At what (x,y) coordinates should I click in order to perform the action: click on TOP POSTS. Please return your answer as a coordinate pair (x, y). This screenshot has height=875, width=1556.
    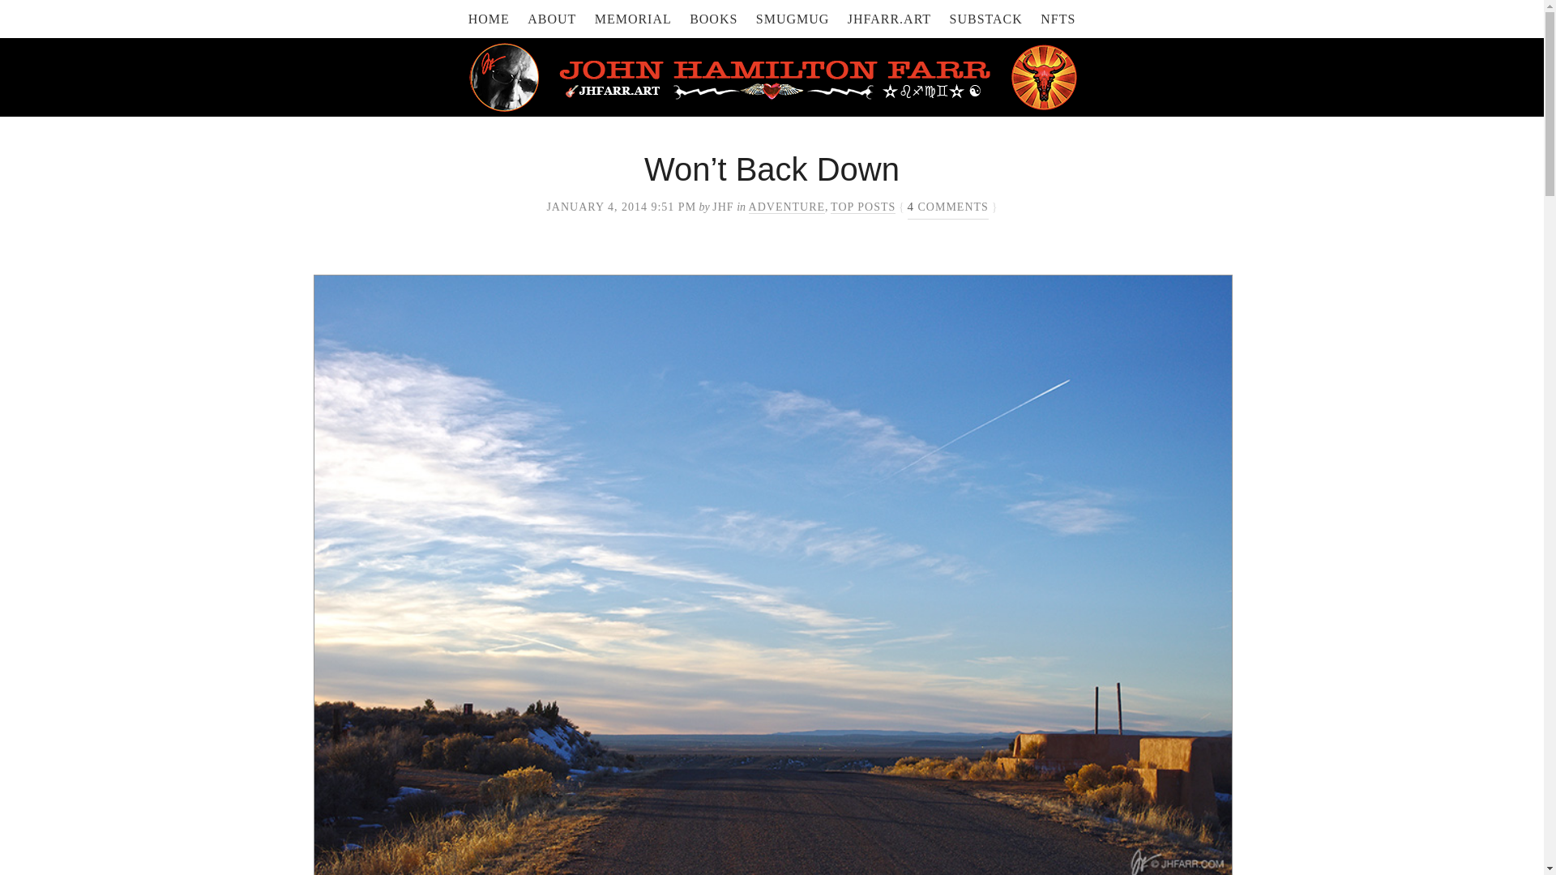
    Looking at the image, I should click on (863, 207).